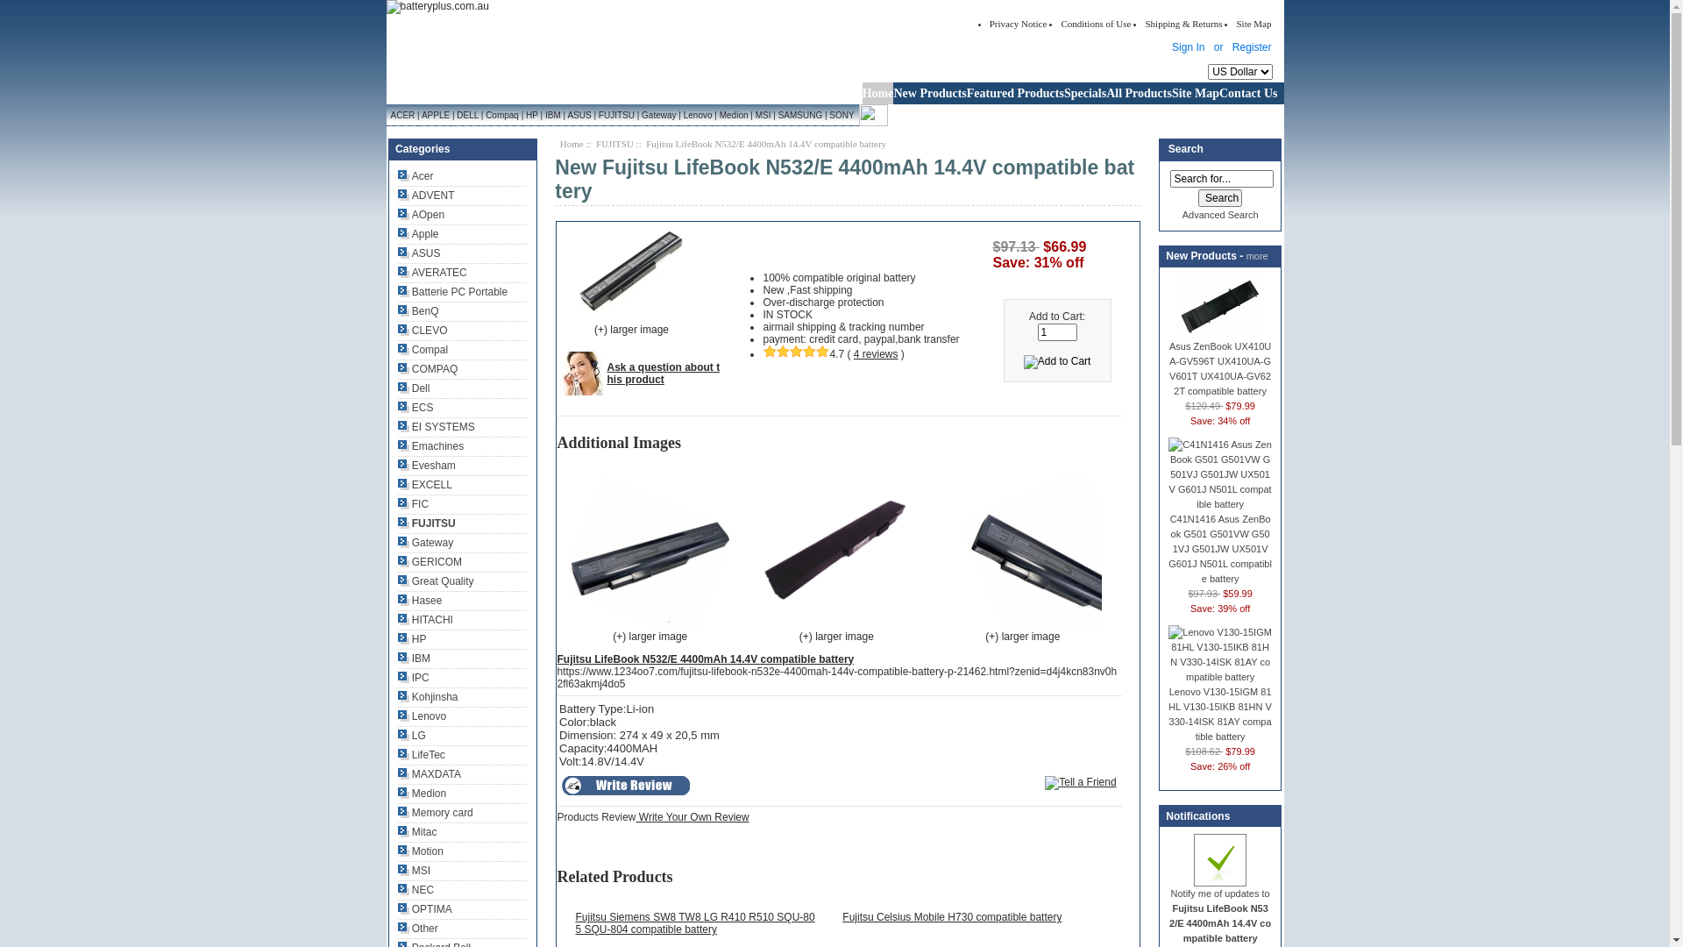 This screenshot has width=1683, height=947. What do you see at coordinates (763, 116) in the screenshot?
I see ` MSI ` at bounding box center [763, 116].